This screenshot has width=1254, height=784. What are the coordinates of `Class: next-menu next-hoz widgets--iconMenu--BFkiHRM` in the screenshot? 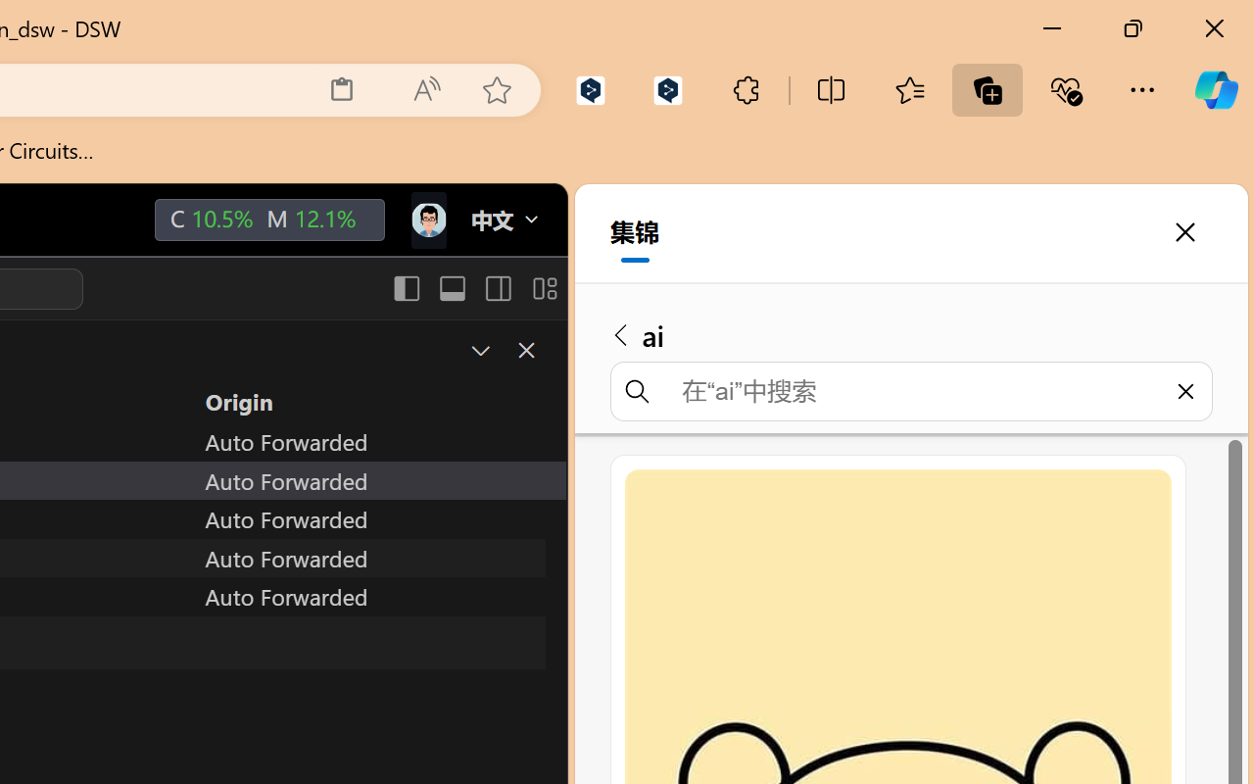 It's located at (427, 220).